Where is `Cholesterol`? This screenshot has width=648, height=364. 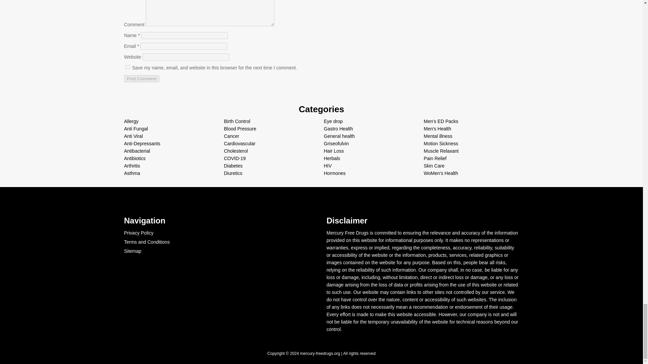 Cholesterol is located at coordinates (236, 151).